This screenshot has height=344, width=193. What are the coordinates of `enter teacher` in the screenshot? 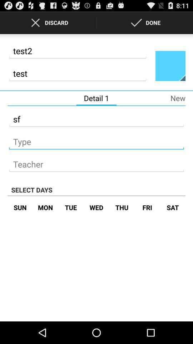 It's located at (96, 162).